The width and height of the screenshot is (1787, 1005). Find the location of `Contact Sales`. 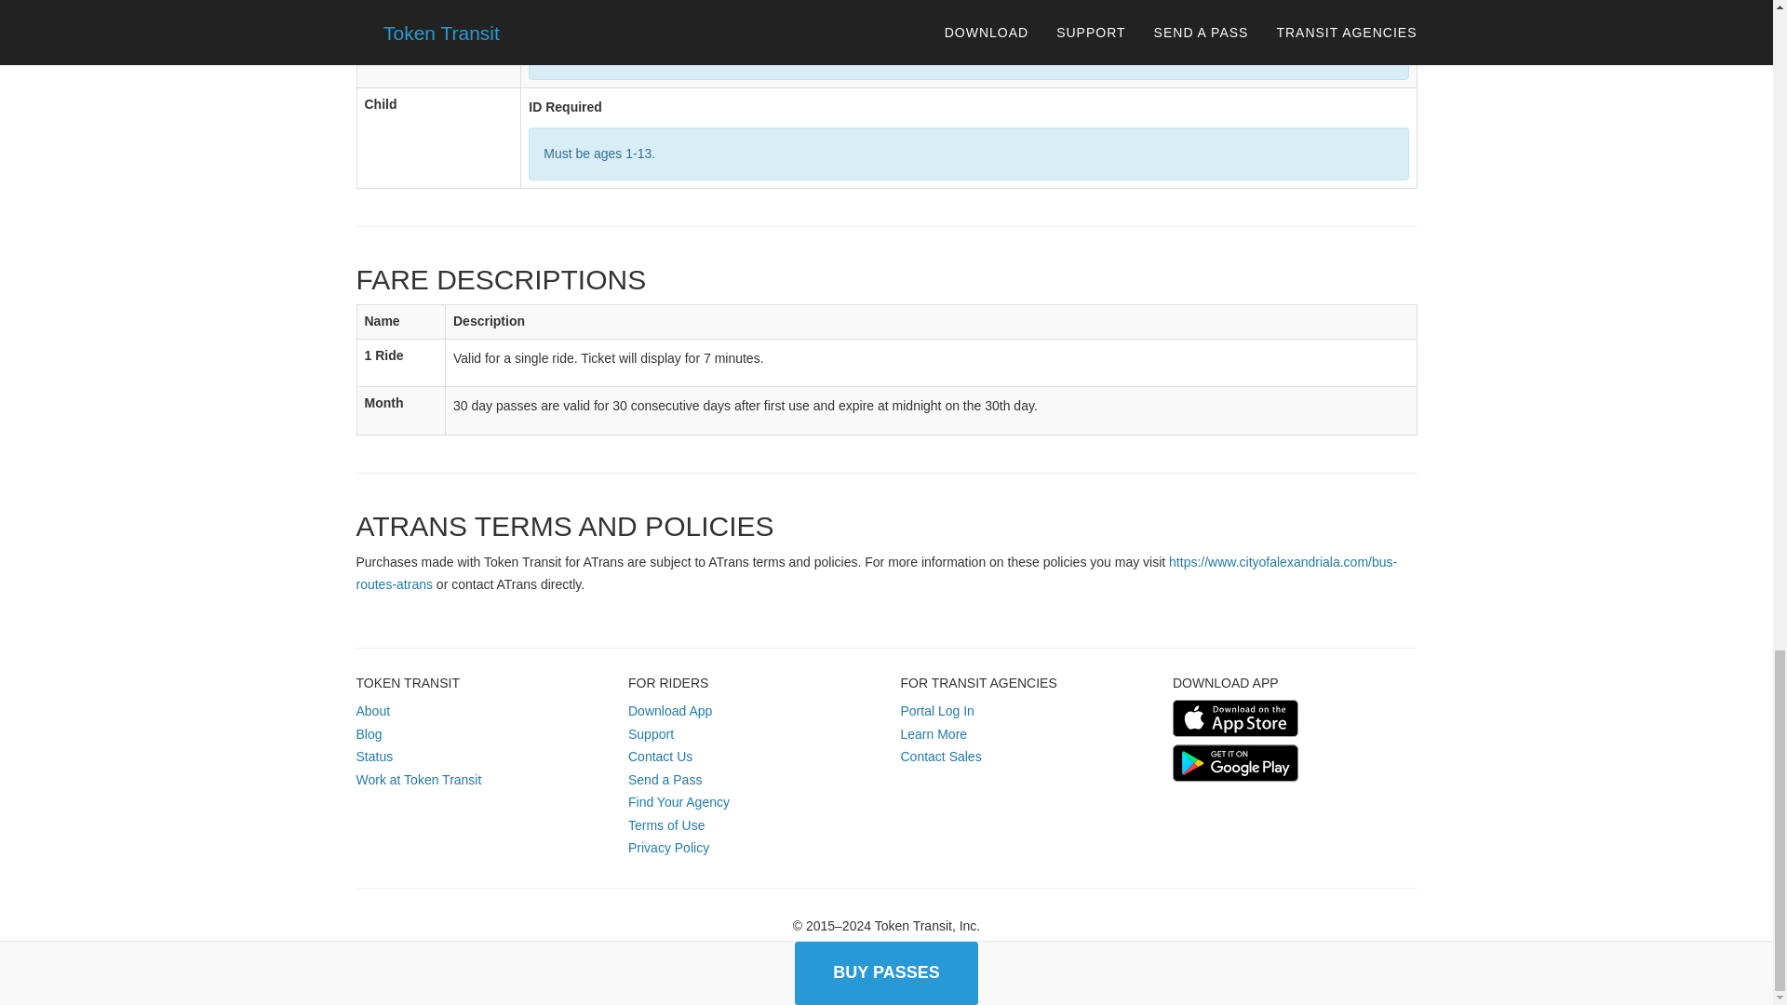

Contact Sales is located at coordinates (940, 756).